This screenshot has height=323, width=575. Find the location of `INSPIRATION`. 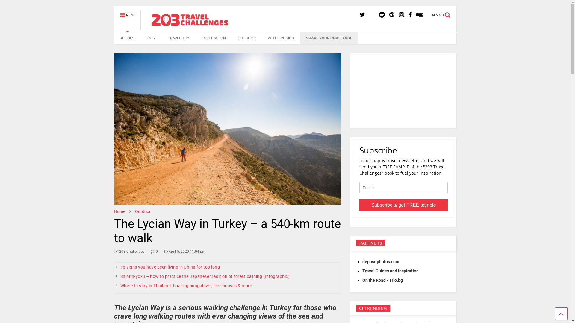

INSPIRATION is located at coordinates (214, 38).